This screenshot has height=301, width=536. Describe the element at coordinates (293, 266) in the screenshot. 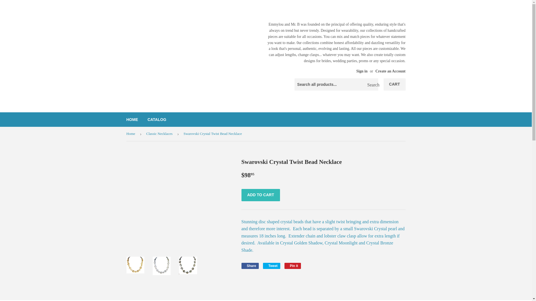

I see `Pin on Pinterest` at that location.